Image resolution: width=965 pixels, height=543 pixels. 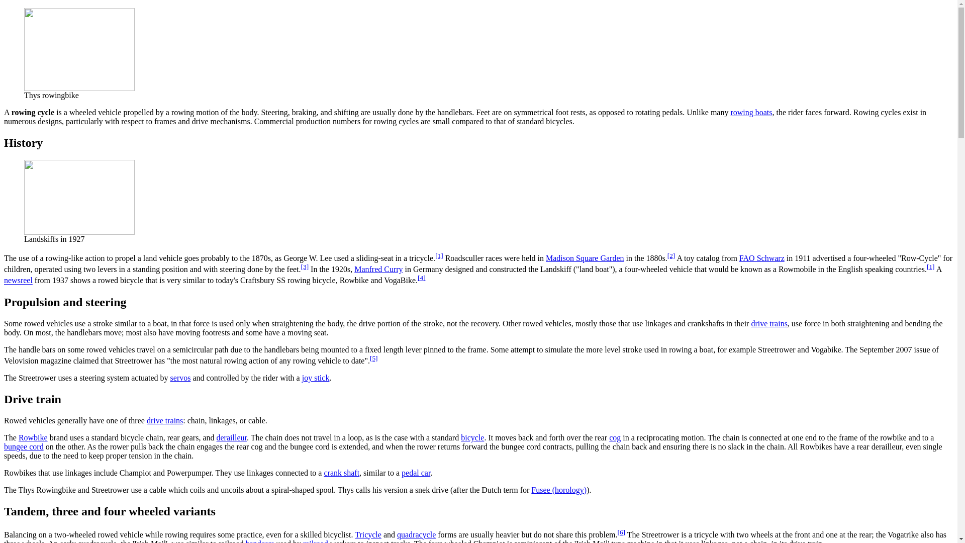 I want to click on drive trains, so click(x=165, y=420).